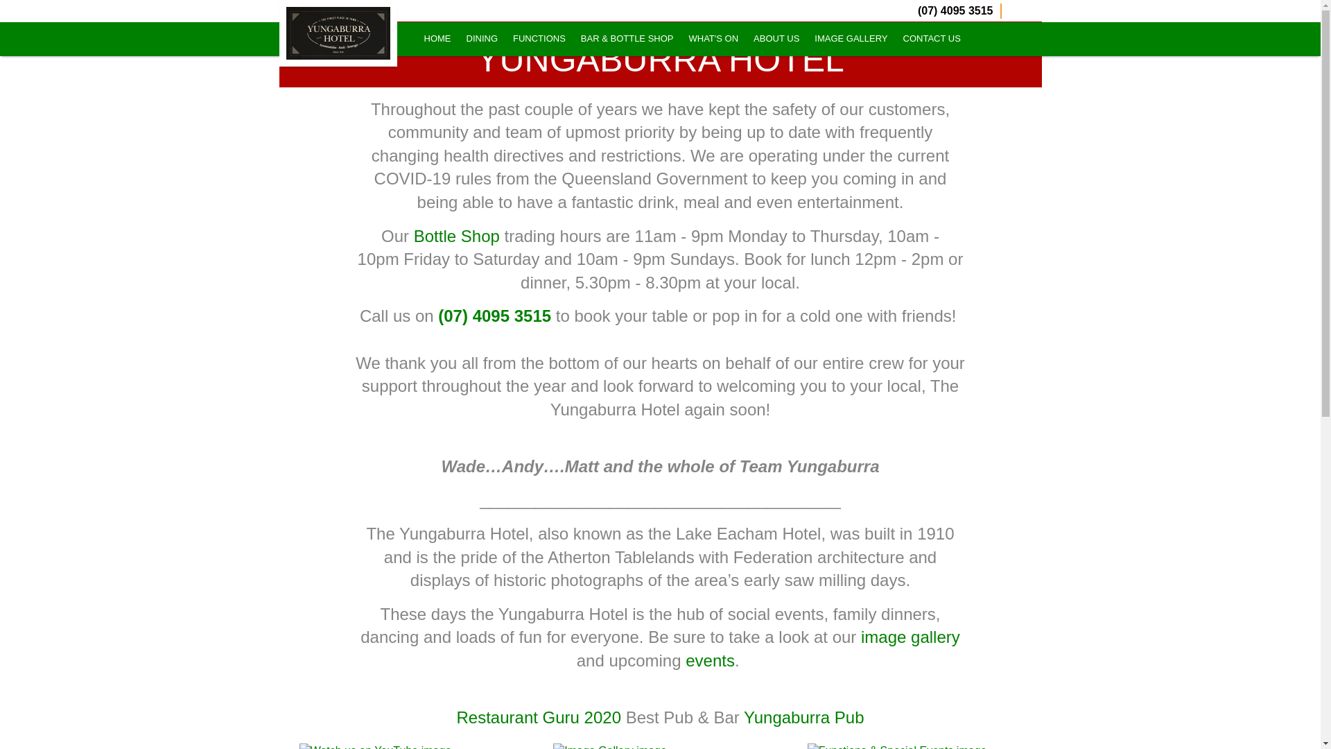 This screenshot has width=1331, height=749. I want to click on WHAT'S ON, so click(714, 39).